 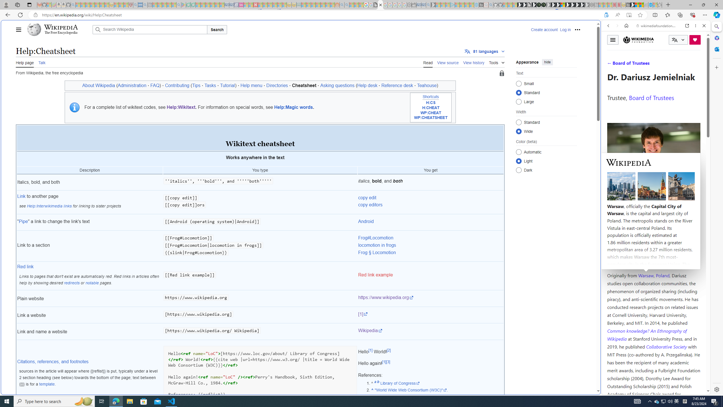 I want to click on Large, so click(x=519, y=101).